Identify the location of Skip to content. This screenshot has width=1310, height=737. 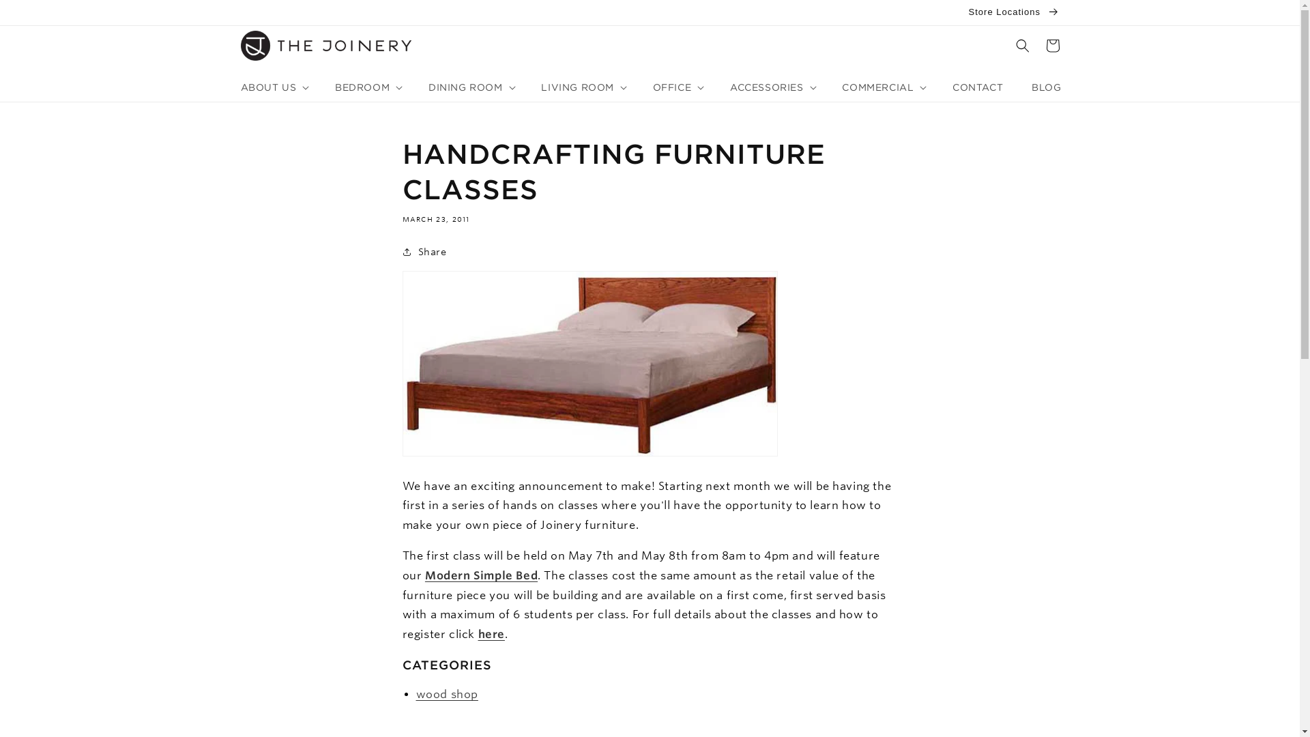
(41, 16).